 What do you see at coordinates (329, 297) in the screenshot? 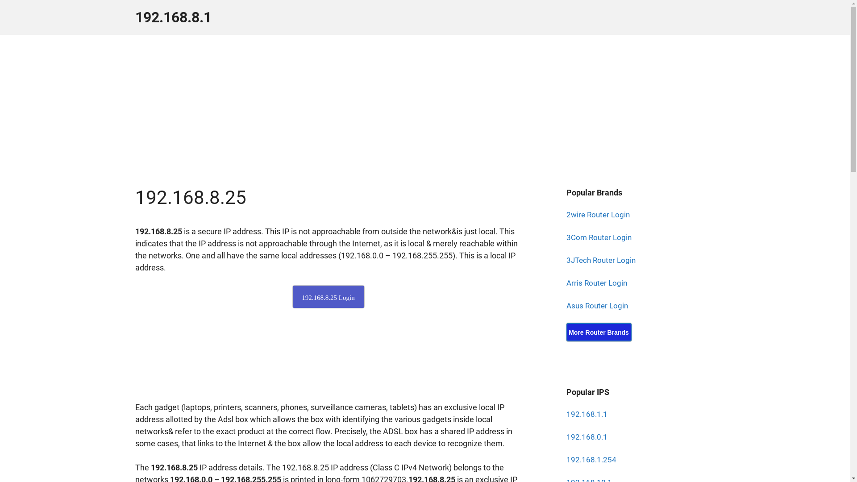
I see `192.168.8.25 Login` at bounding box center [329, 297].